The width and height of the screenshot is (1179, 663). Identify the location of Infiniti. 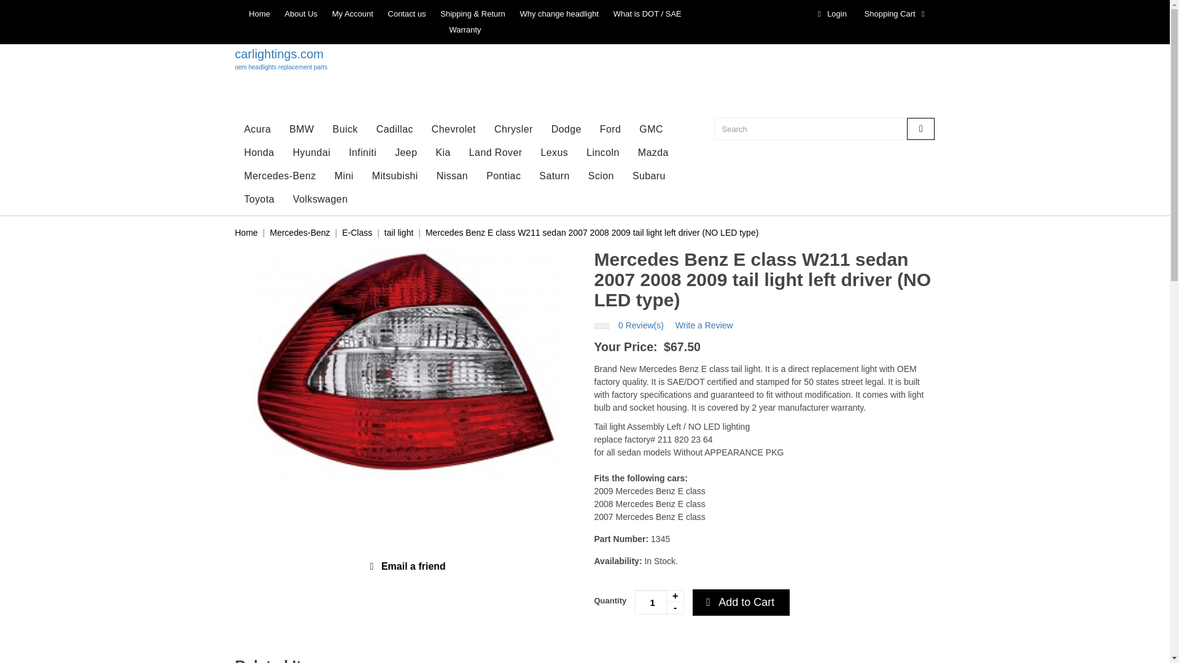
(452, 176).